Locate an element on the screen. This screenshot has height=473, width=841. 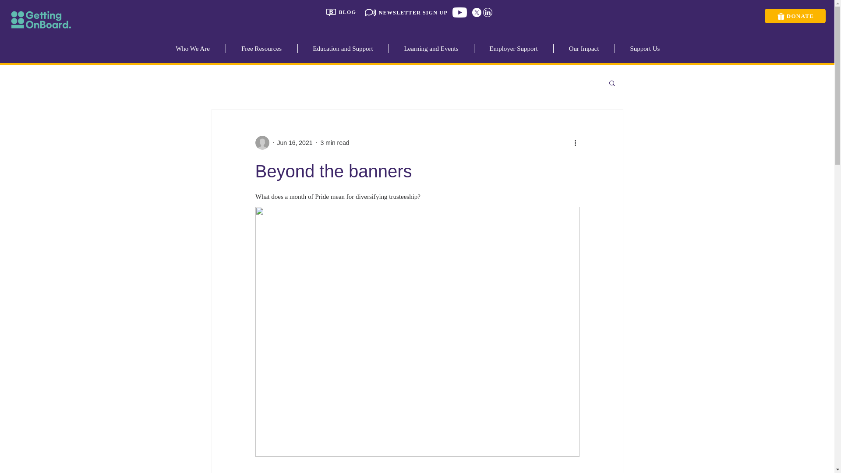
BLOG is located at coordinates (341, 12).